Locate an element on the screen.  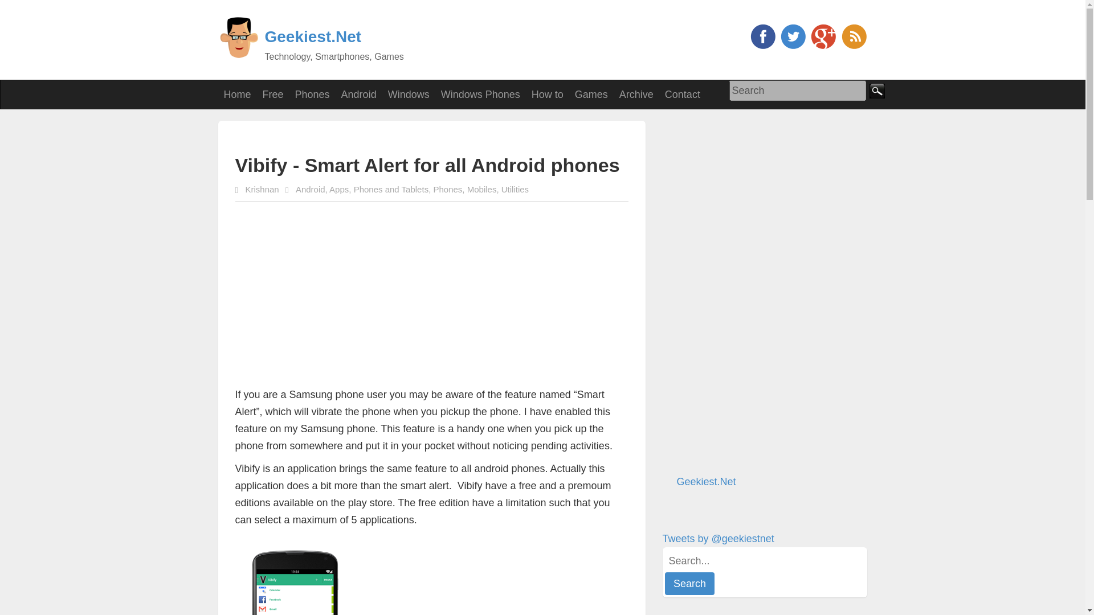
Geekiest.Net is located at coordinates (707, 482).